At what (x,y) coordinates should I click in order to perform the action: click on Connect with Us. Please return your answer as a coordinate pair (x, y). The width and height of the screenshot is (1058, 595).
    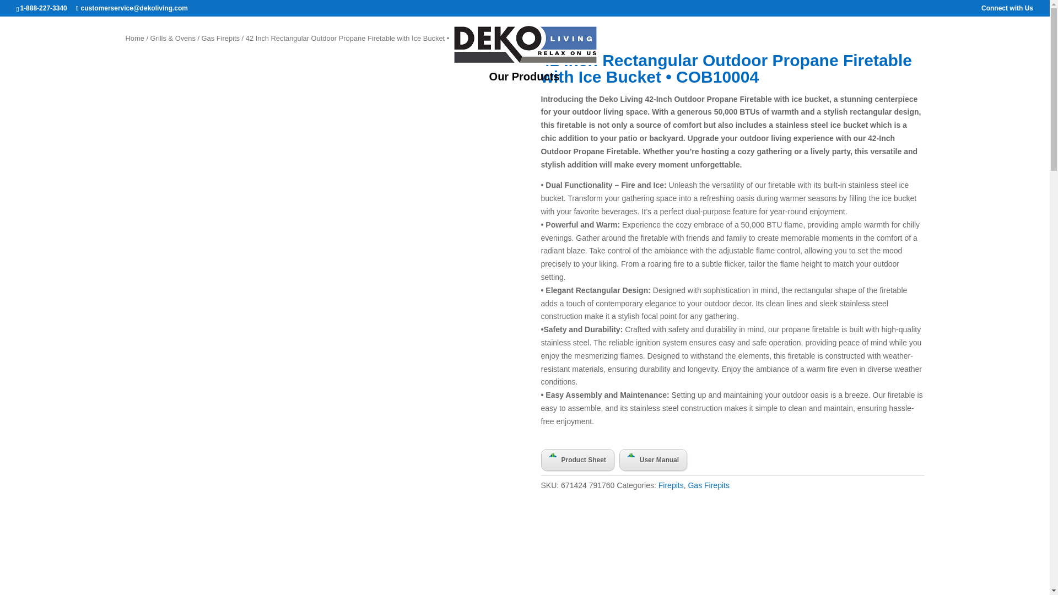
    Looking at the image, I should click on (1007, 10).